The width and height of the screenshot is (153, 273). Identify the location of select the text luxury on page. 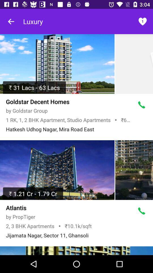
(33, 22).